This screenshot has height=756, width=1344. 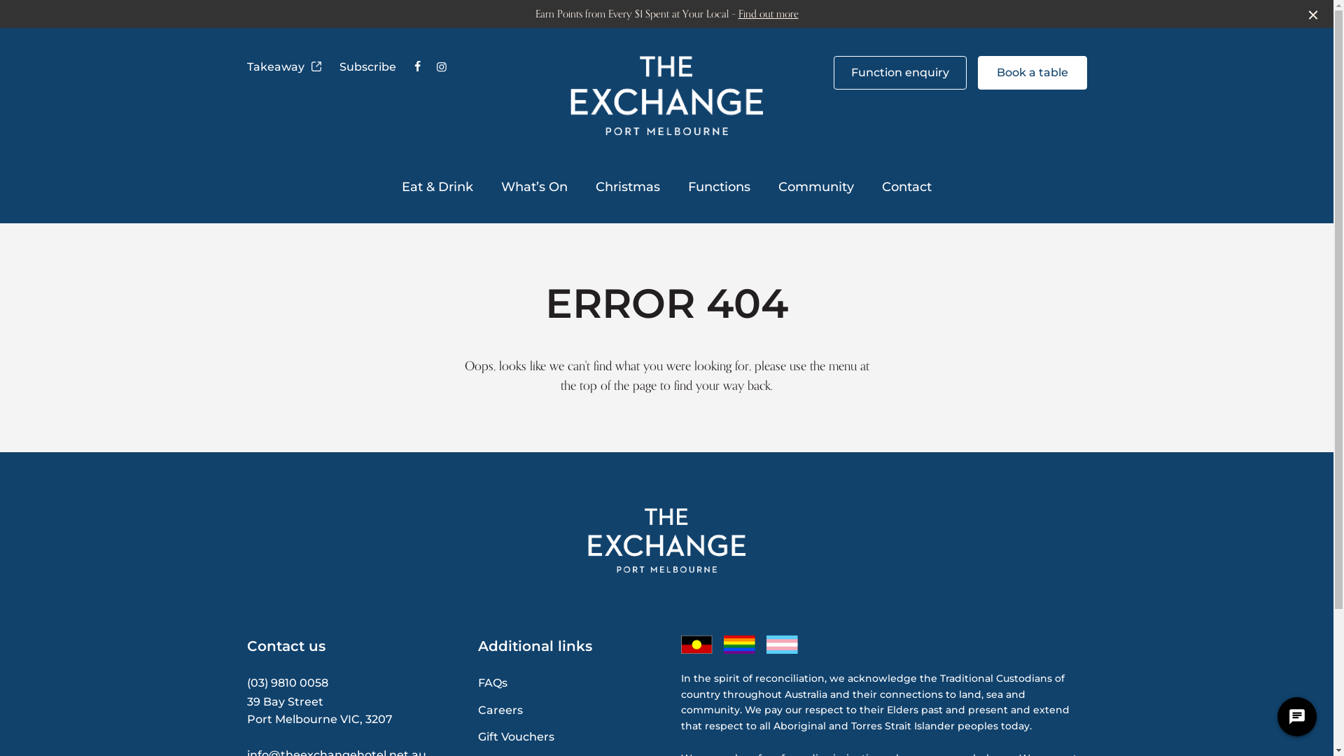 I want to click on Book a table, so click(x=1032, y=73).